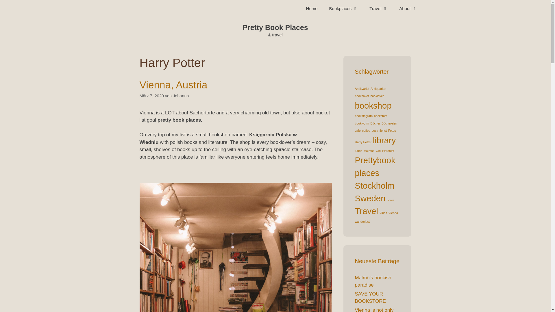  What do you see at coordinates (392, 131) in the screenshot?
I see `Fotos` at bounding box center [392, 131].